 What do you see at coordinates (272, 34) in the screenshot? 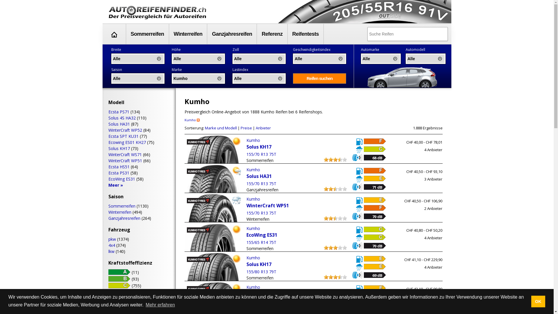
I see `Referenz` at bounding box center [272, 34].